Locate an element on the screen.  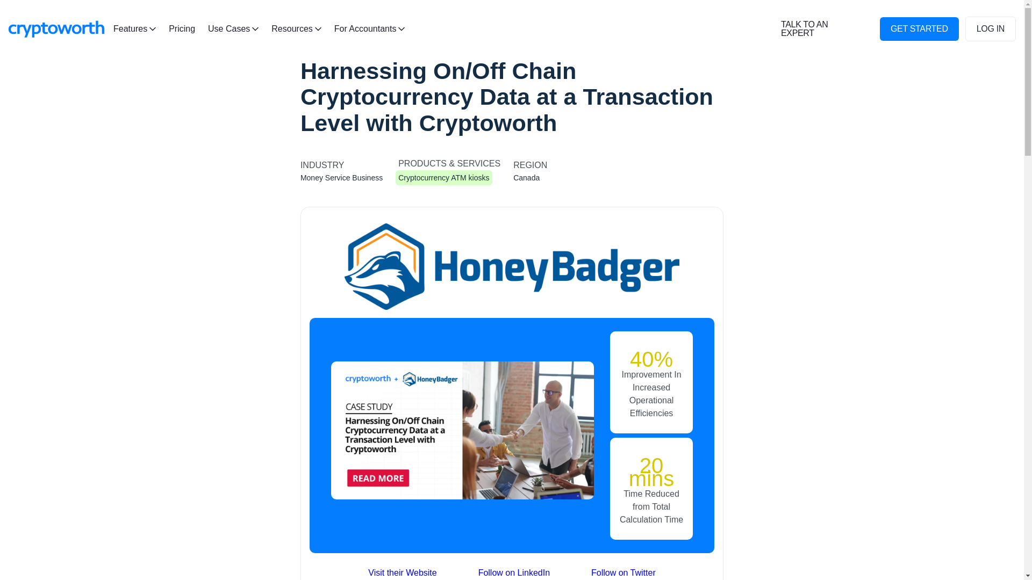
GET STARTED is located at coordinates (919, 29).